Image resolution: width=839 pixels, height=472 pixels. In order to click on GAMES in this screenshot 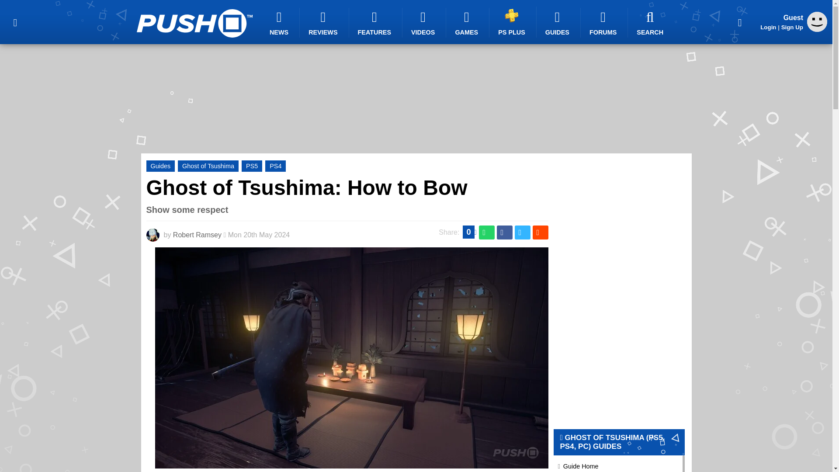, I will do `click(468, 23)`.